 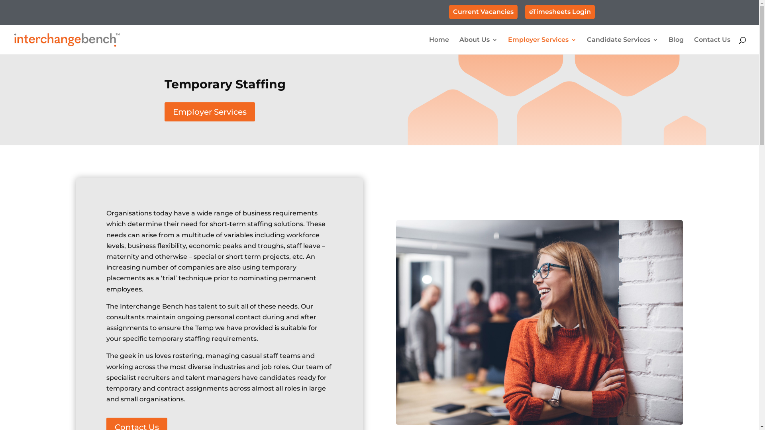 What do you see at coordinates (210, 112) in the screenshot?
I see `Employer Services` at bounding box center [210, 112].